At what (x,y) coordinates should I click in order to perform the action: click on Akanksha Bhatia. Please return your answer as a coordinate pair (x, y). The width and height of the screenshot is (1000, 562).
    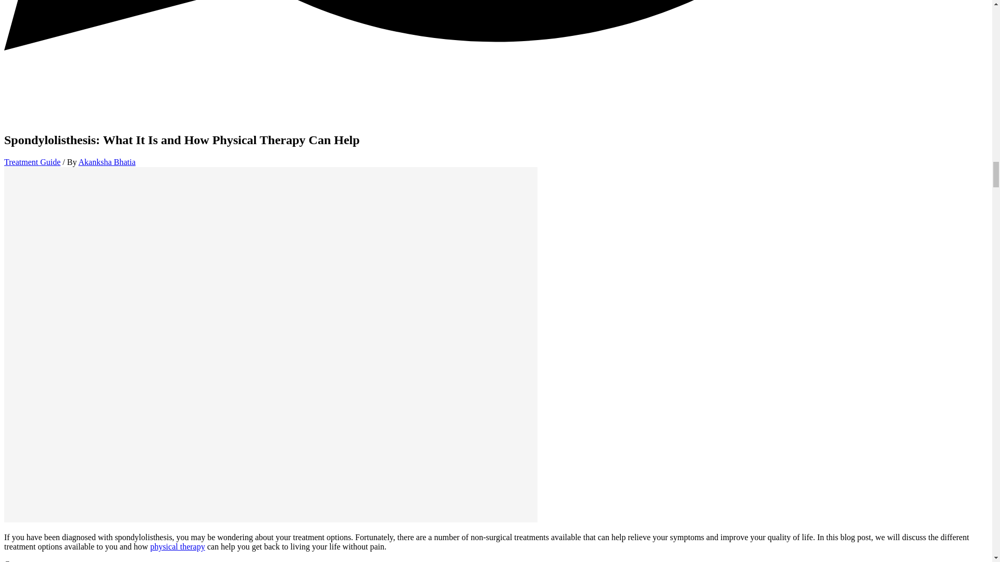
    Looking at the image, I should click on (107, 162).